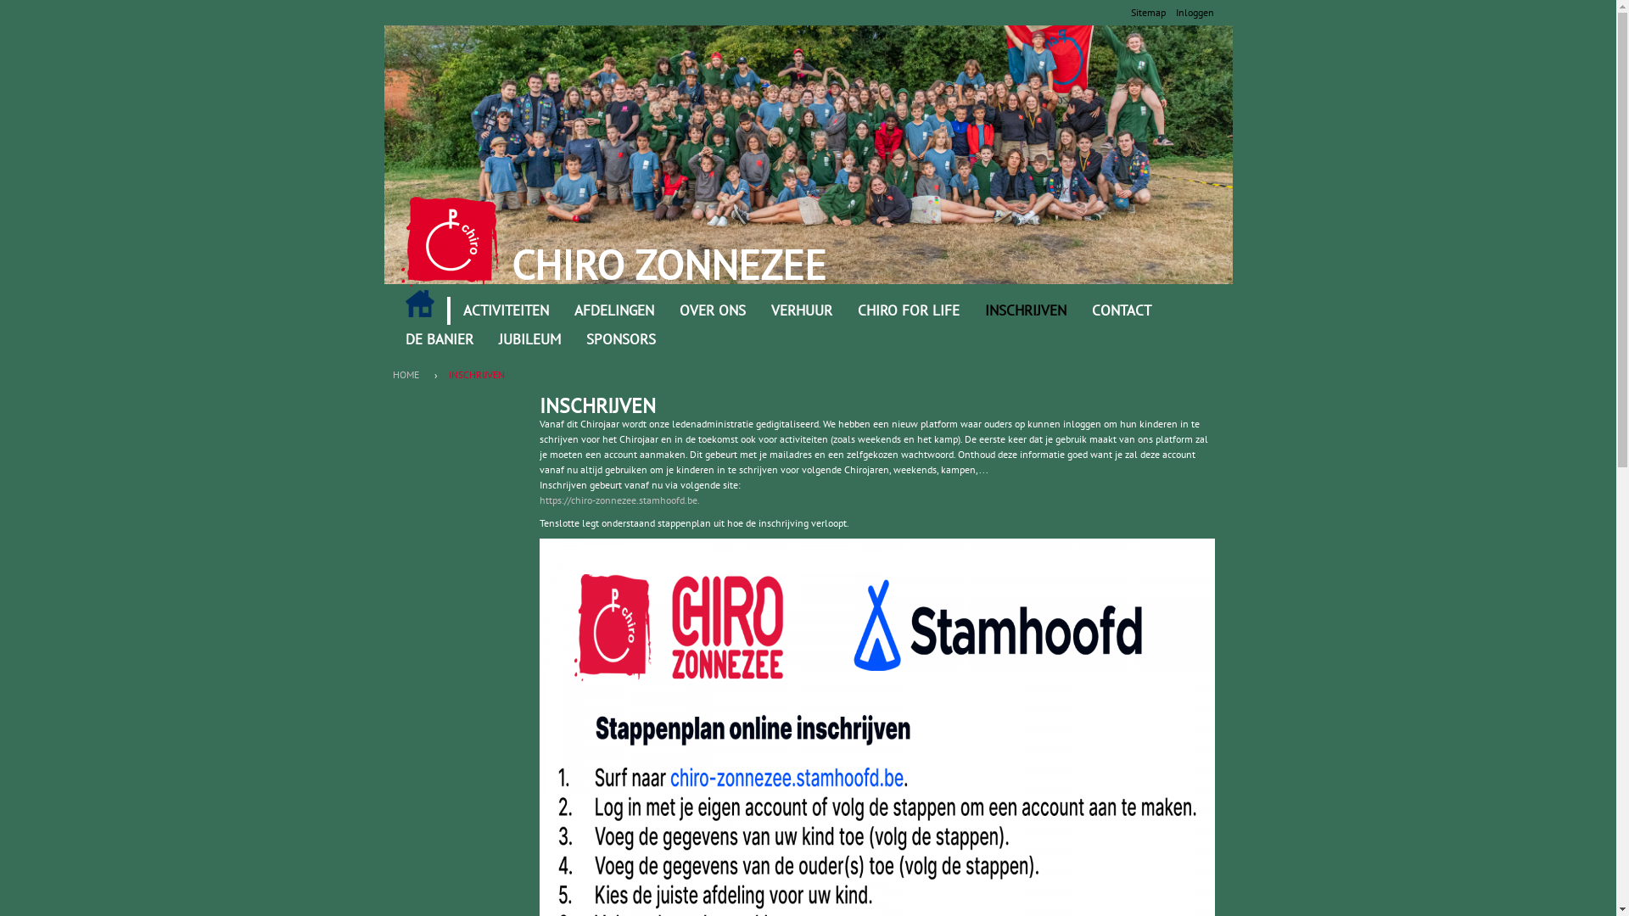 The width and height of the screenshot is (1629, 916). What do you see at coordinates (808, 3) in the screenshot?
I see `Jump to navigation` at bounding box center [808, 3].